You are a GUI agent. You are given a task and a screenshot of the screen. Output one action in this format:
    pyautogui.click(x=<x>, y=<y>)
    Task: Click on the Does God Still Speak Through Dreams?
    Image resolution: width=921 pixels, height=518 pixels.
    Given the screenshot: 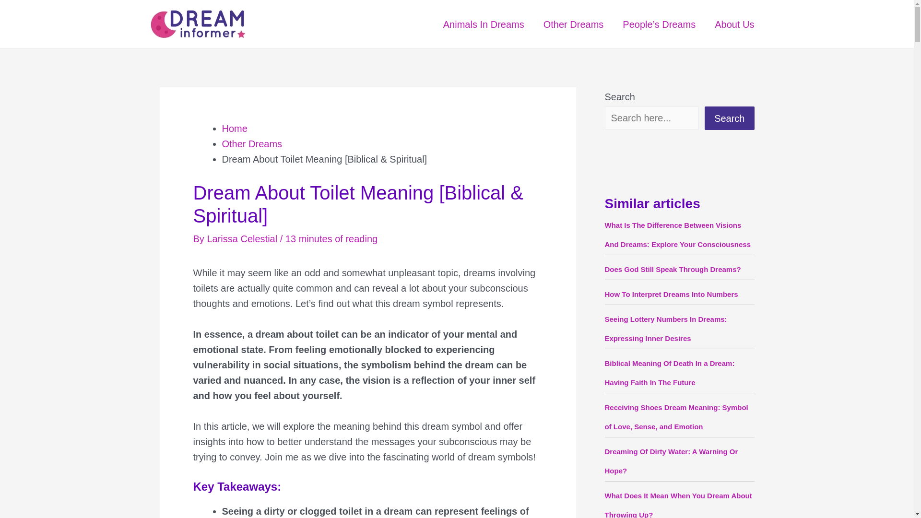 What is the action you would take?
    pyautogui.click(x=672, y=269)
    